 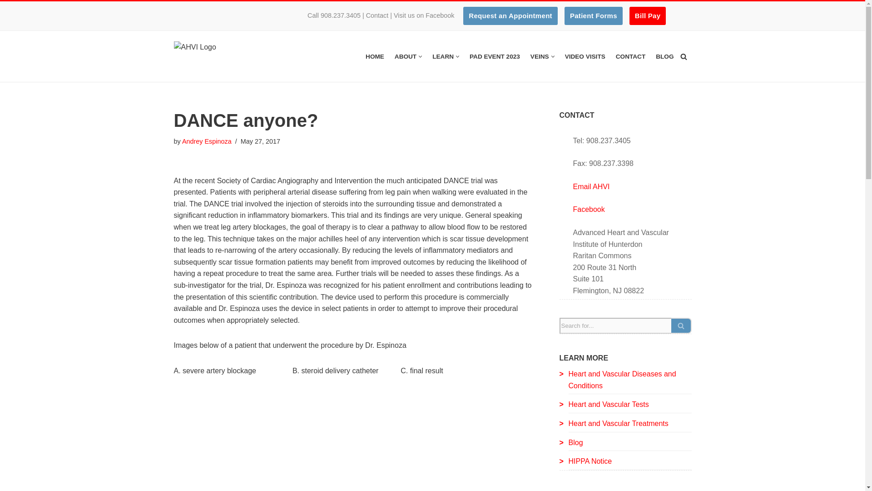 What do you see at coordinates (375, 56) in the screenshot?
I see `HOME` at bounding box center [375, 56].